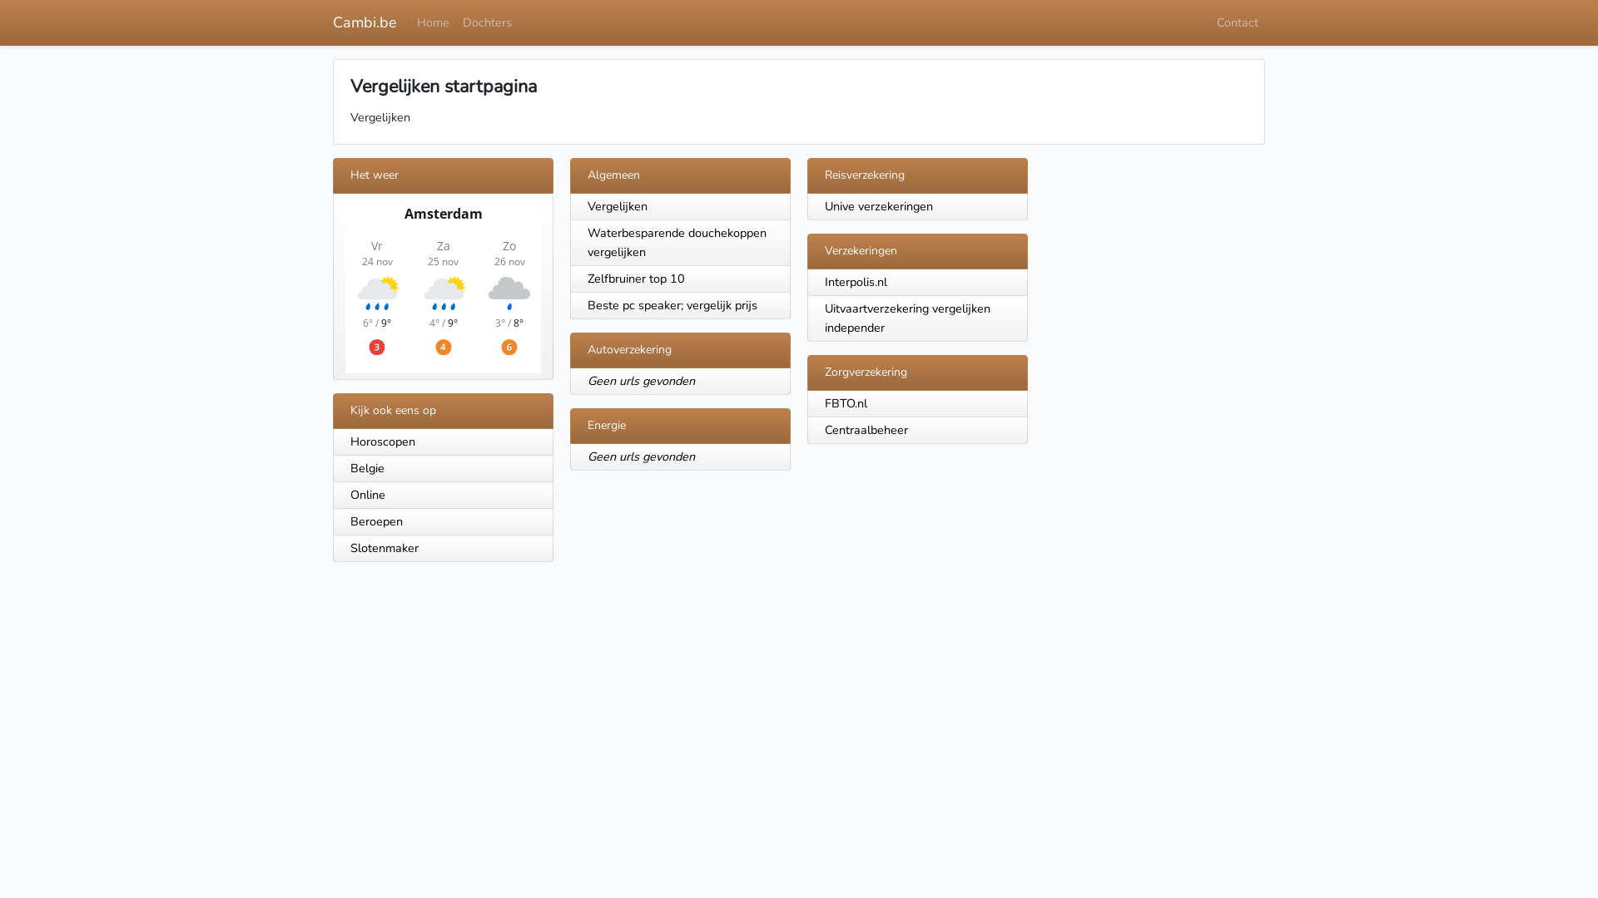 This screenshot has width=1598, height=898. Describe the element at coordinates (488, 23) in the screenshot. I see `Dochters` at that location.